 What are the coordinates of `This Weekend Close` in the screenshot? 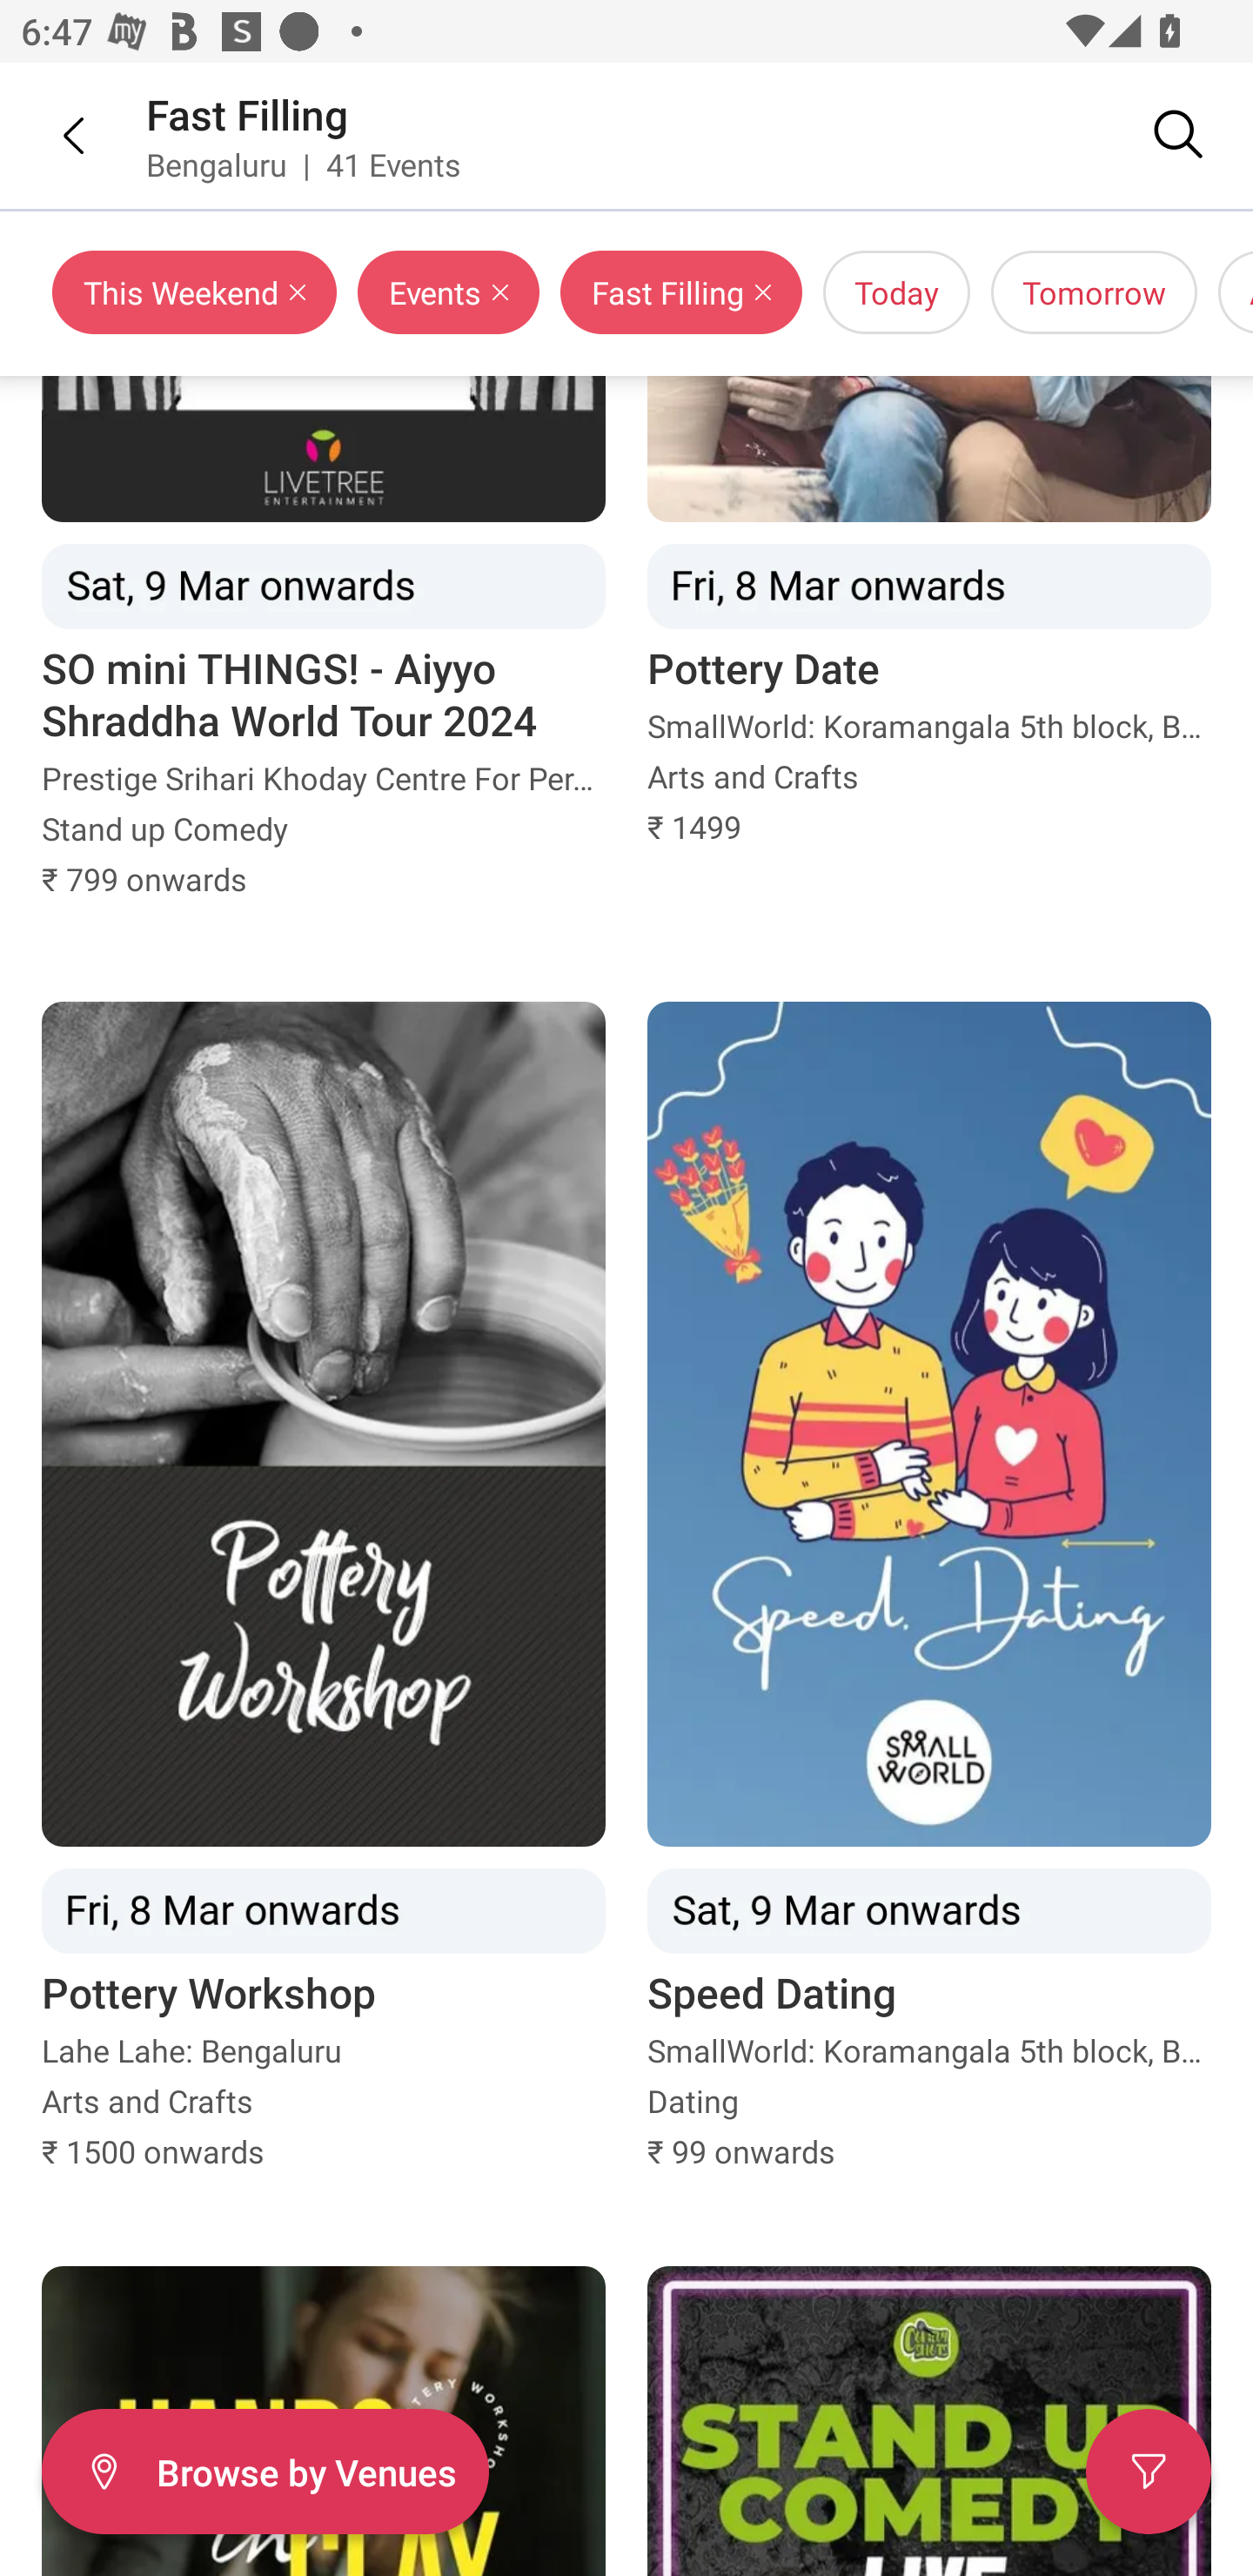 It's located at (195, 292).